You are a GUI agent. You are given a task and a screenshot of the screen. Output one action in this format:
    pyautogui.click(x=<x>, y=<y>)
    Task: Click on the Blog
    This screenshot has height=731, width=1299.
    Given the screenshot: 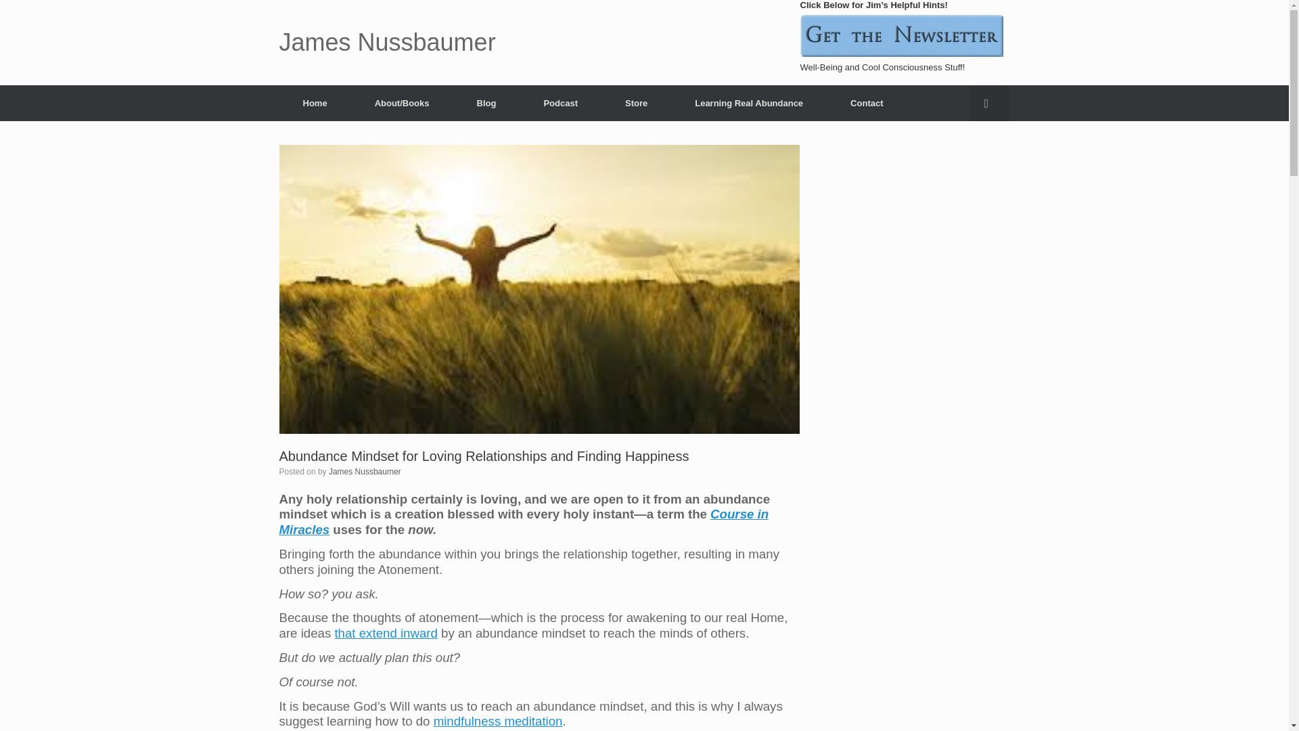 What is the action you would take?
    pyautogui.click(x=487, y=103)
    